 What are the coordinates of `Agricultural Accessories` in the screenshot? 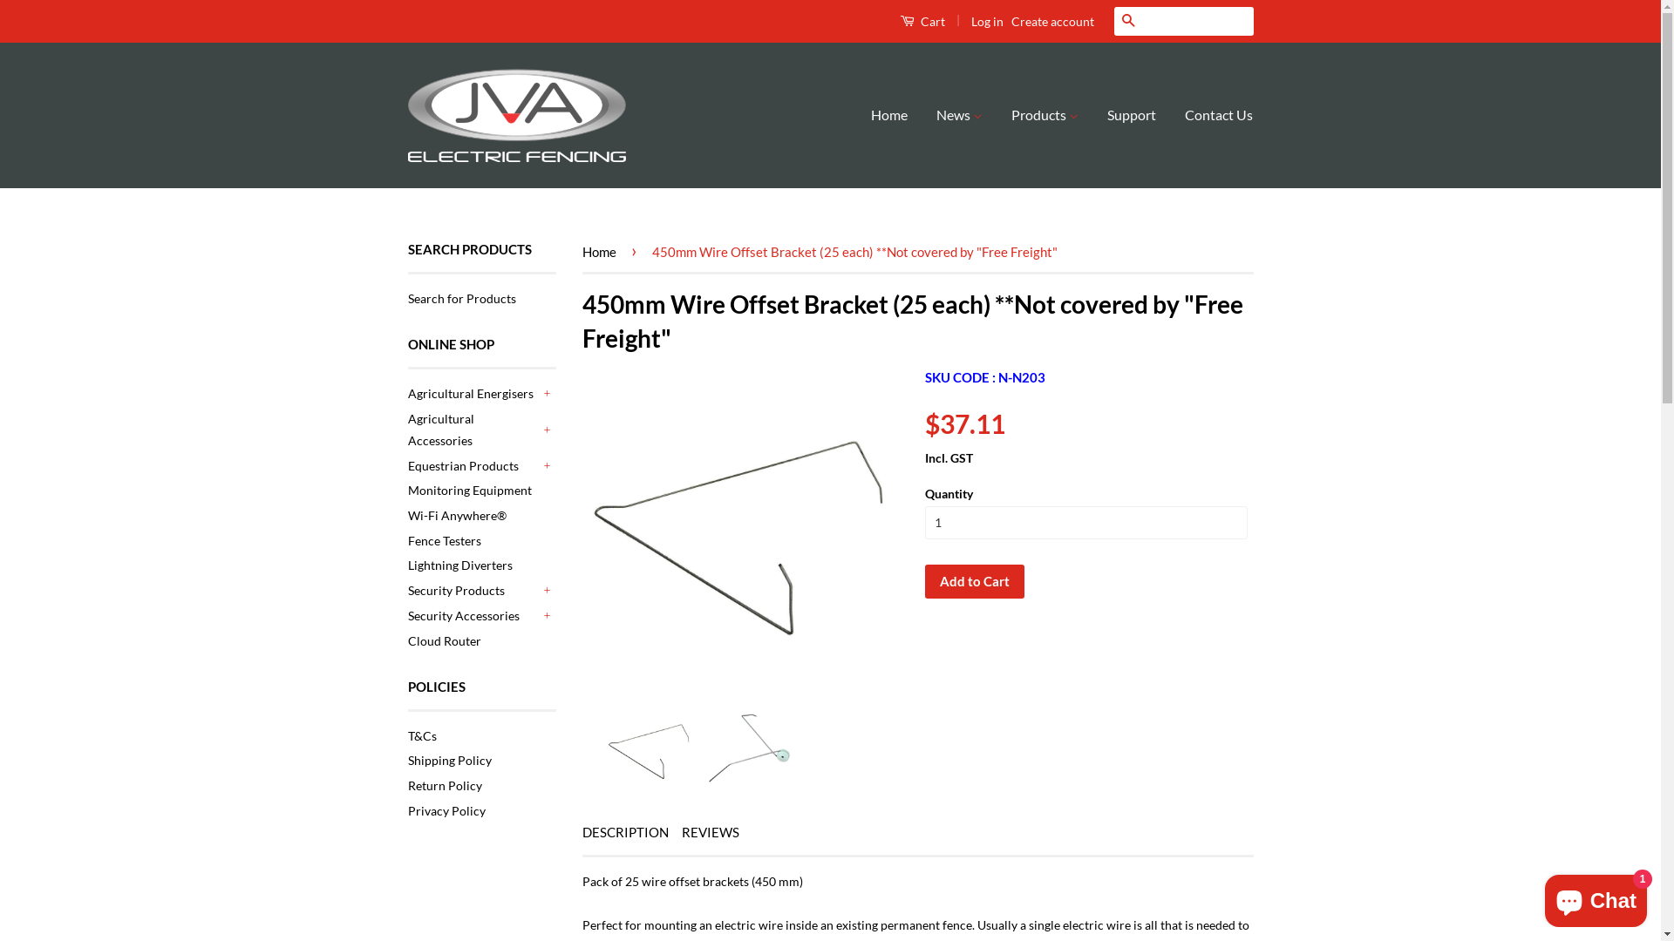 It's located at (473, 430).